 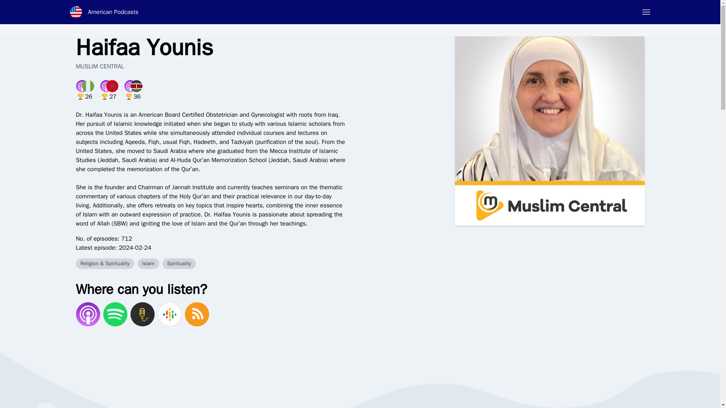 What do you see at coordinates (179, 263) in the screenshot?
I see `Spirituality` at bounding box center [179, 263].